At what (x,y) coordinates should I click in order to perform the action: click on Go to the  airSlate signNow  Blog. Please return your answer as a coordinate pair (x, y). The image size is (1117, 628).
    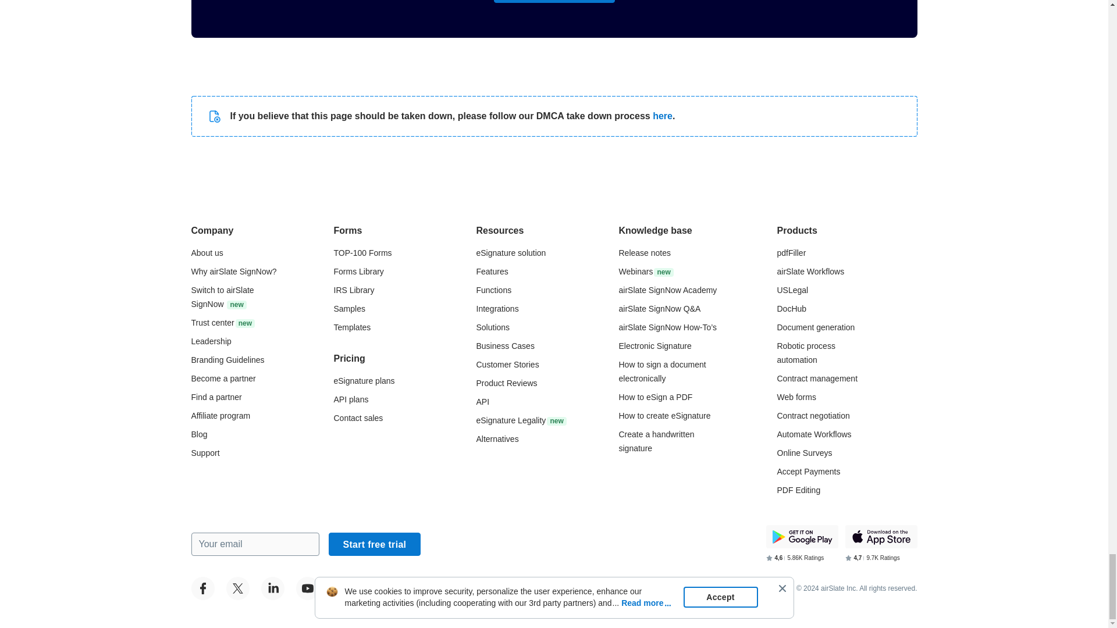
    Looking at the image, I should click on (199, 434).